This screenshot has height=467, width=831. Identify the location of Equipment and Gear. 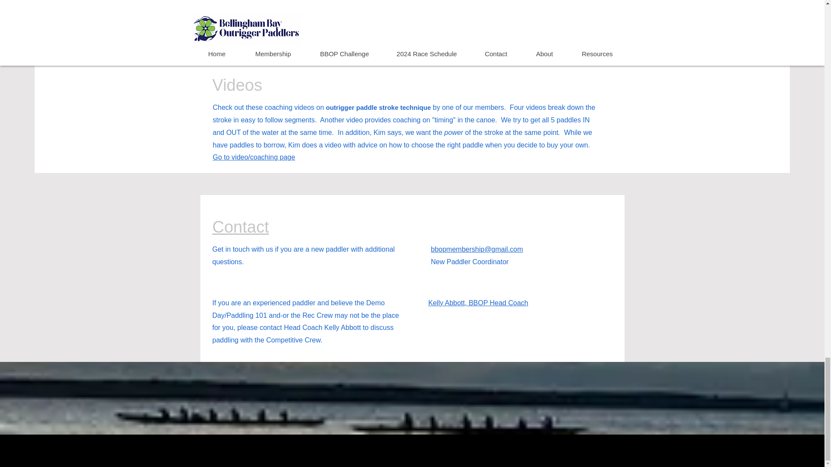
(329, 42).